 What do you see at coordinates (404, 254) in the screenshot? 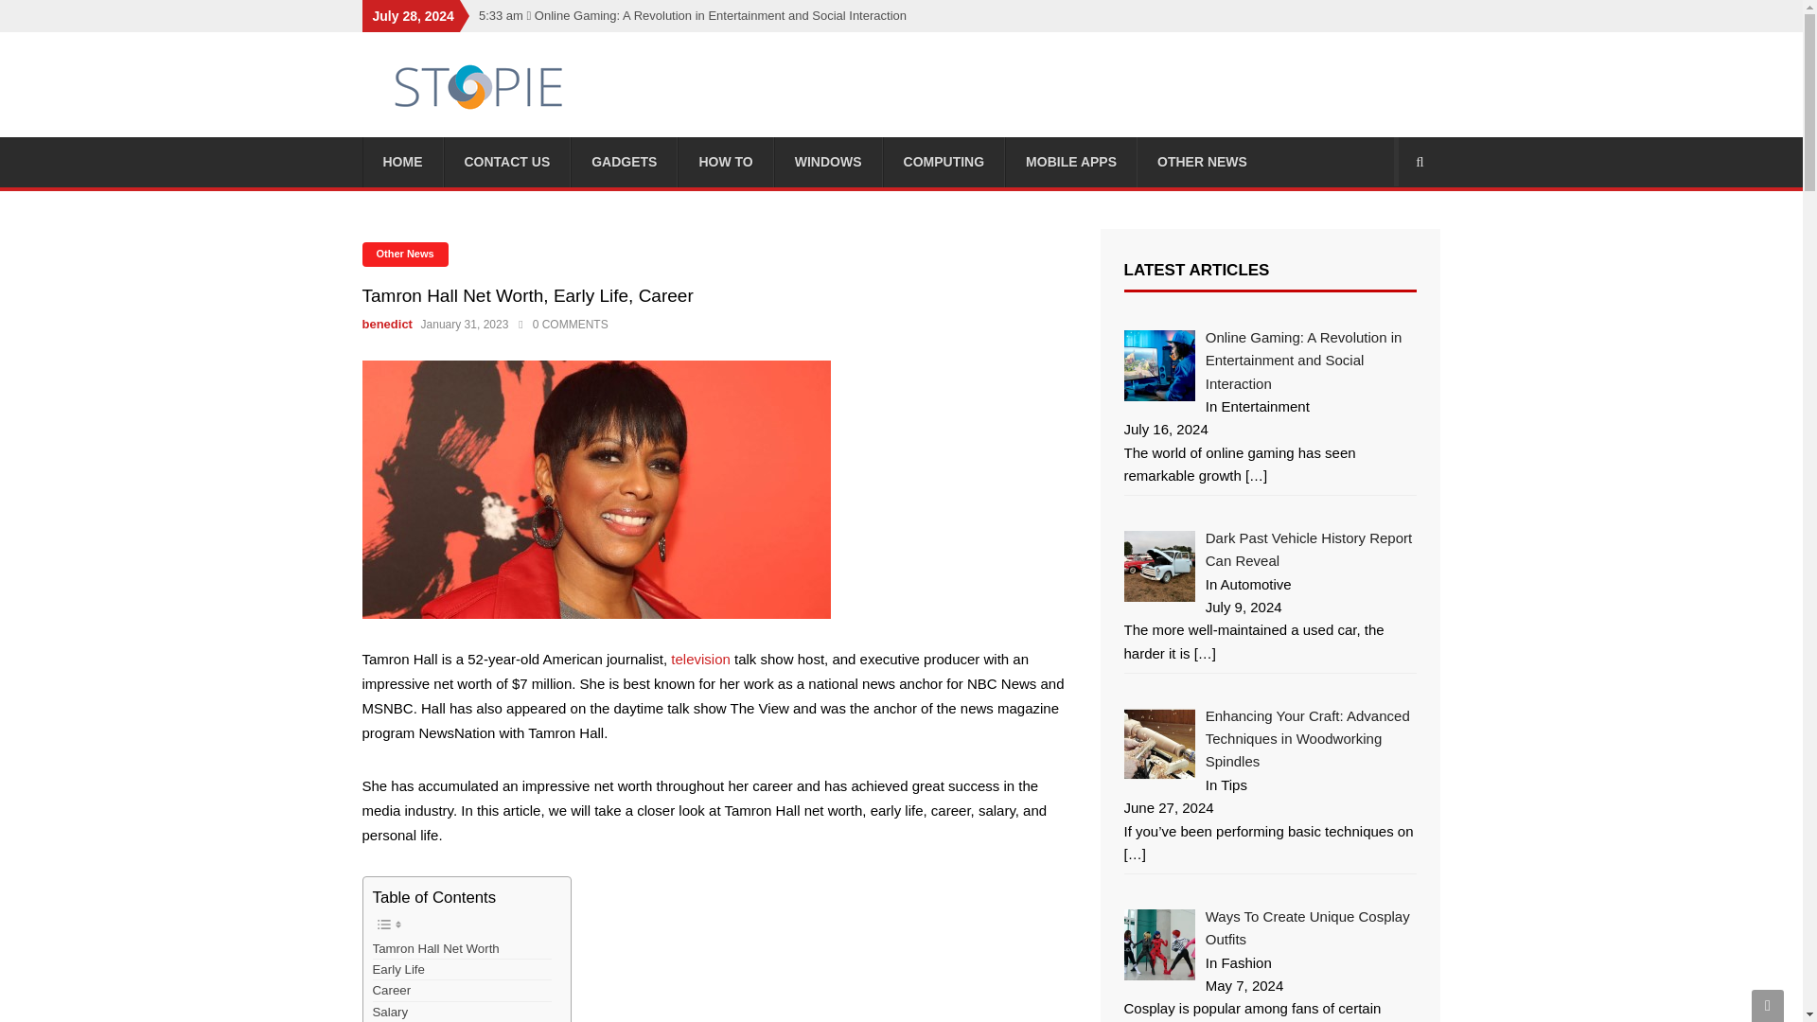
I see `Other News` at bounding box center [404, 254].